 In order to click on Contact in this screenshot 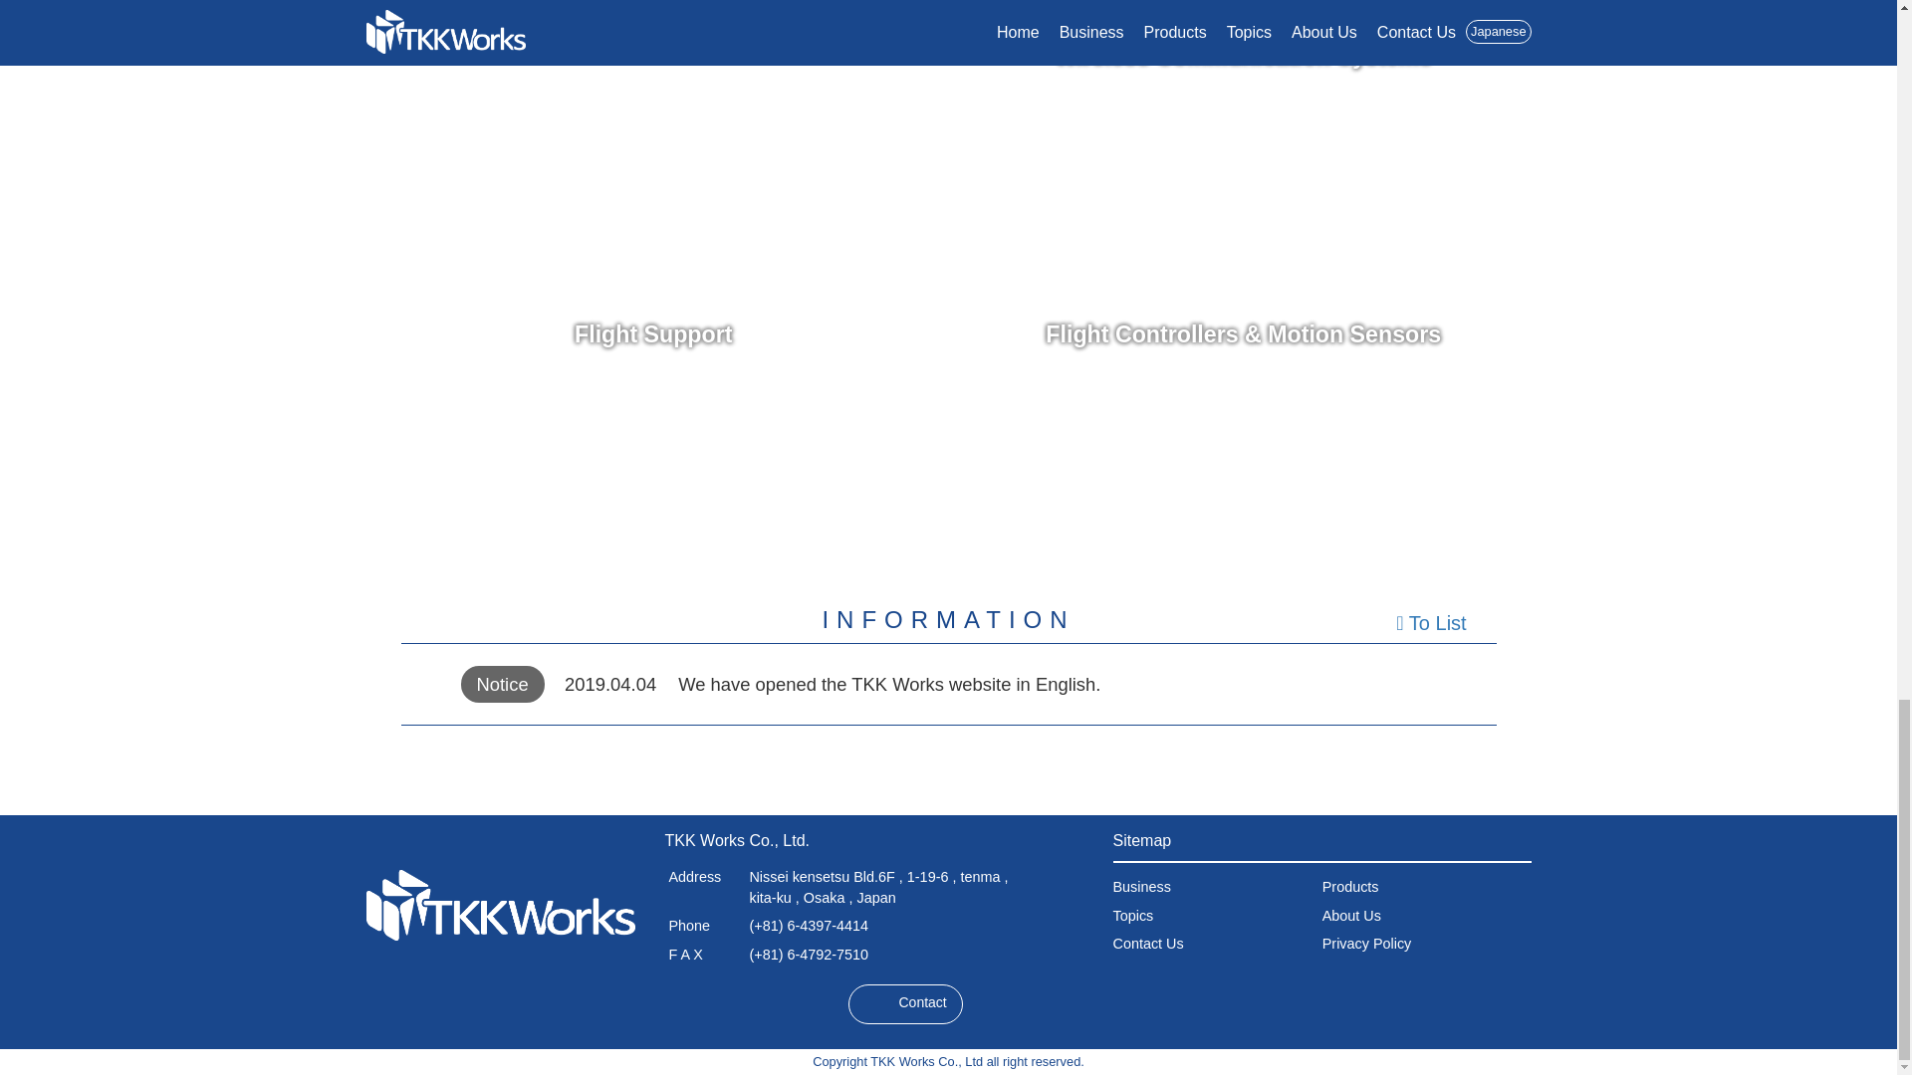, I will do `click(906, 1004)`.